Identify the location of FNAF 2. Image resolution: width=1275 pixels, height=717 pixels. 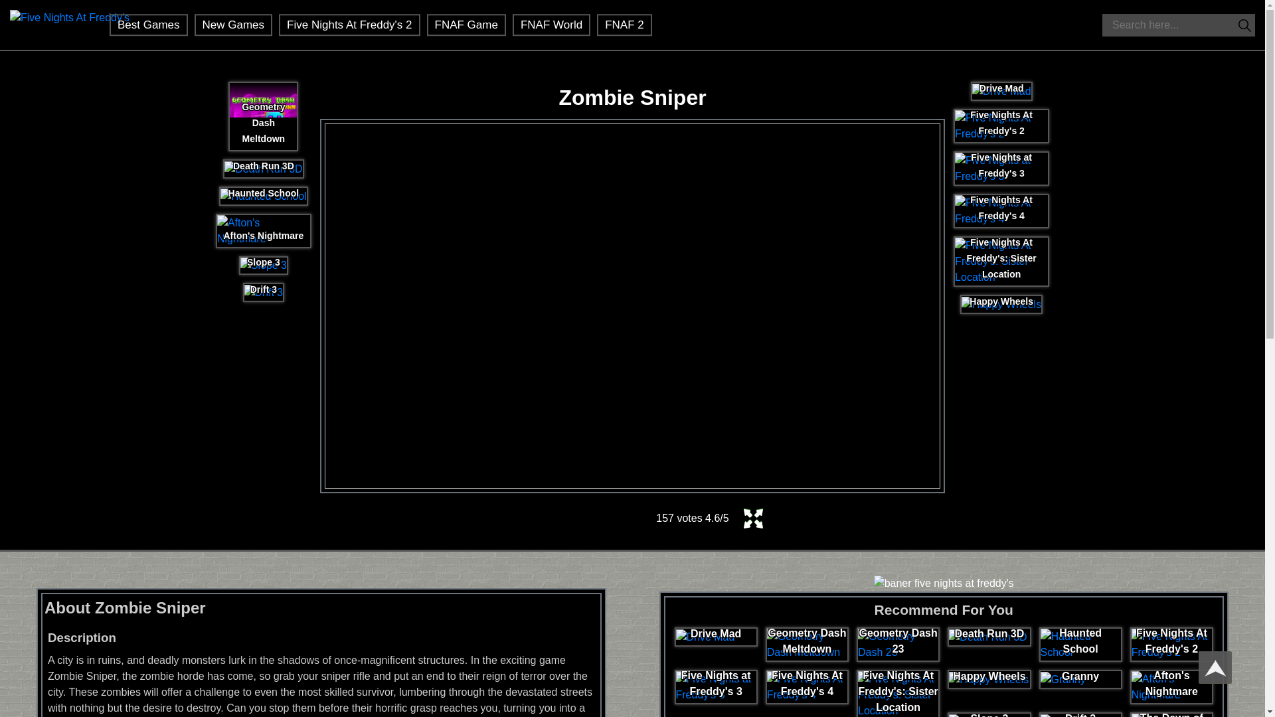
(624, 25).